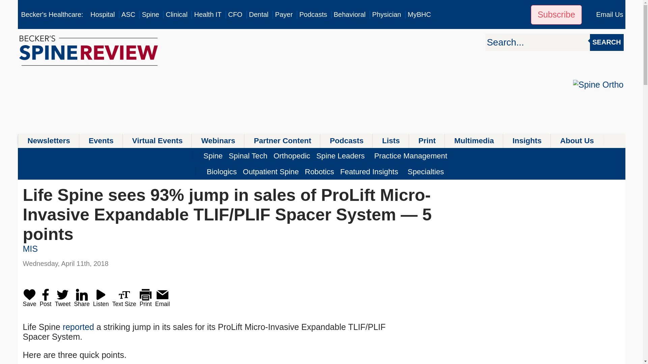 The width and height of the screenshot is (648, 364). What do you see at coordinates (150, 14) in the screenshot?
I see `Becker's Spine Review` at bounding box center [150, 14].